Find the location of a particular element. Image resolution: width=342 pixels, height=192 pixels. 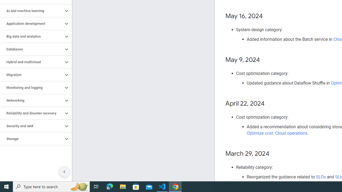

Copy link to this section: May 16, 2024 is located at coordinates (268, 16).